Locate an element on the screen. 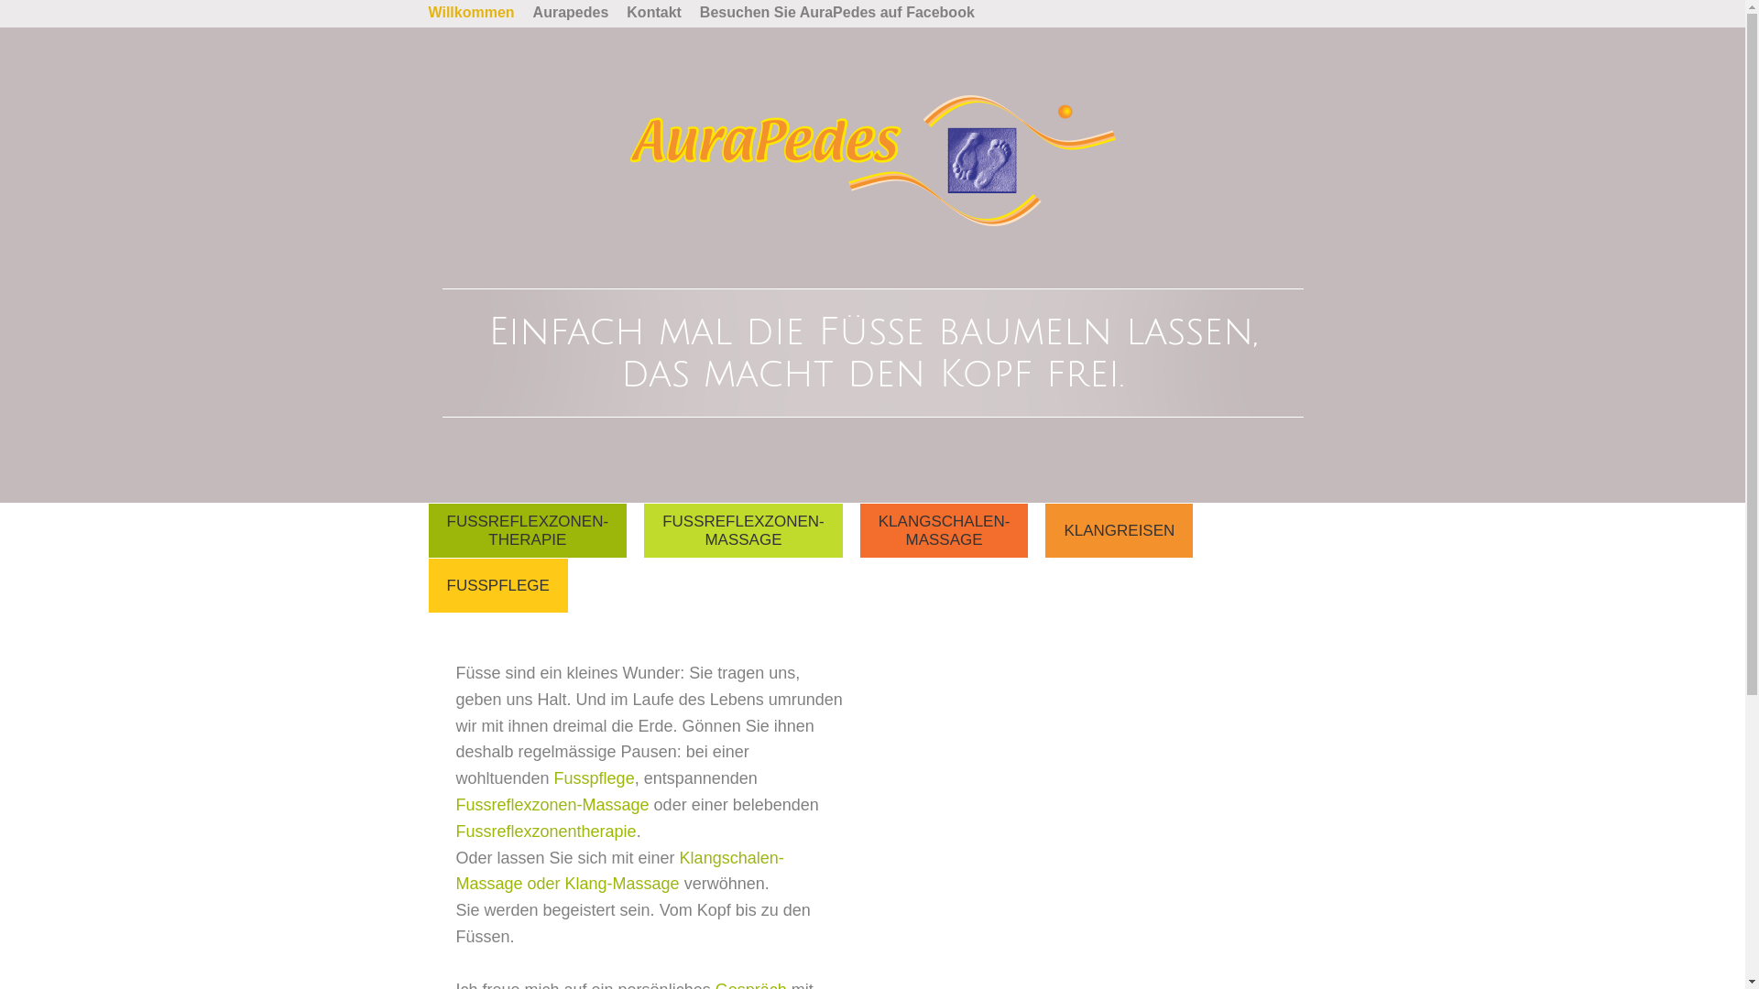 This screenshot has width=1759, height=989. Fusspflege is located at coordinates (595, 778).